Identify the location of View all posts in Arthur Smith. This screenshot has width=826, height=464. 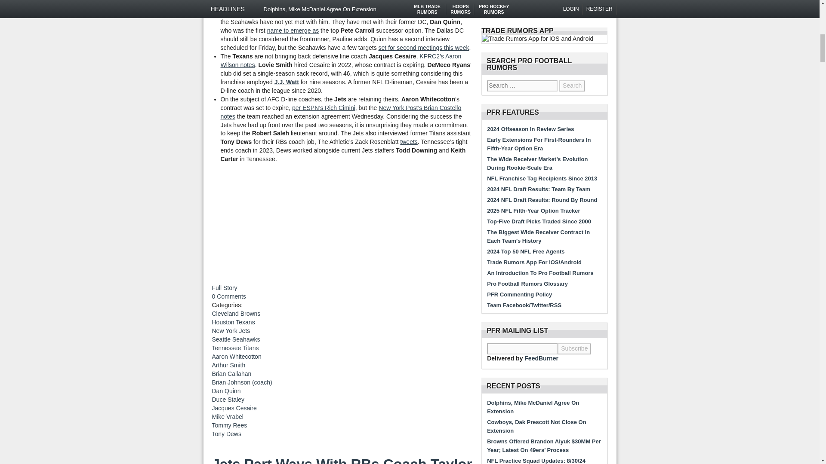
(228, 365).